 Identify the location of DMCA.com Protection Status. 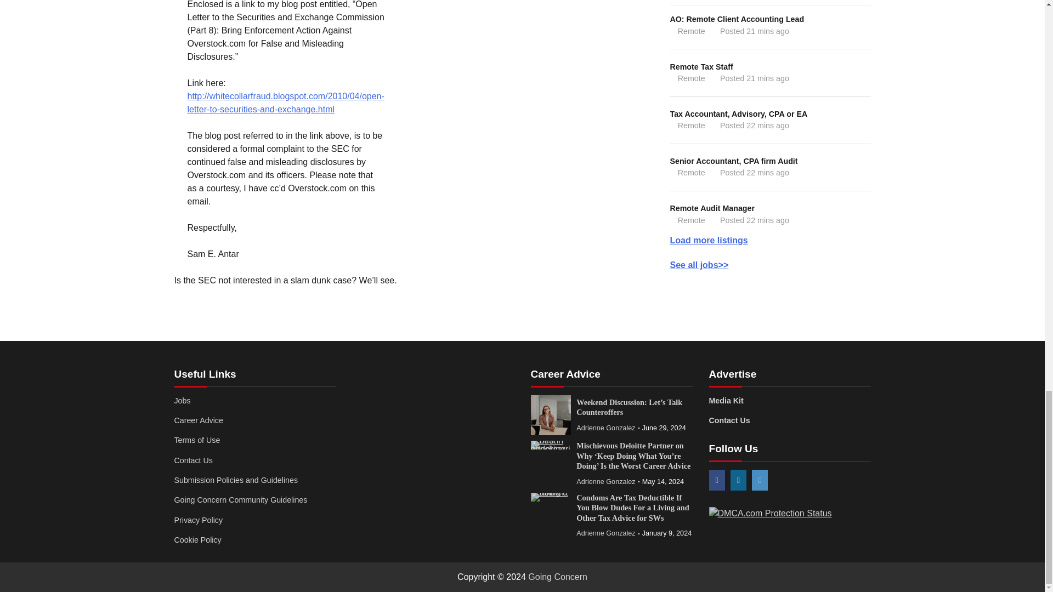
(770, 513).